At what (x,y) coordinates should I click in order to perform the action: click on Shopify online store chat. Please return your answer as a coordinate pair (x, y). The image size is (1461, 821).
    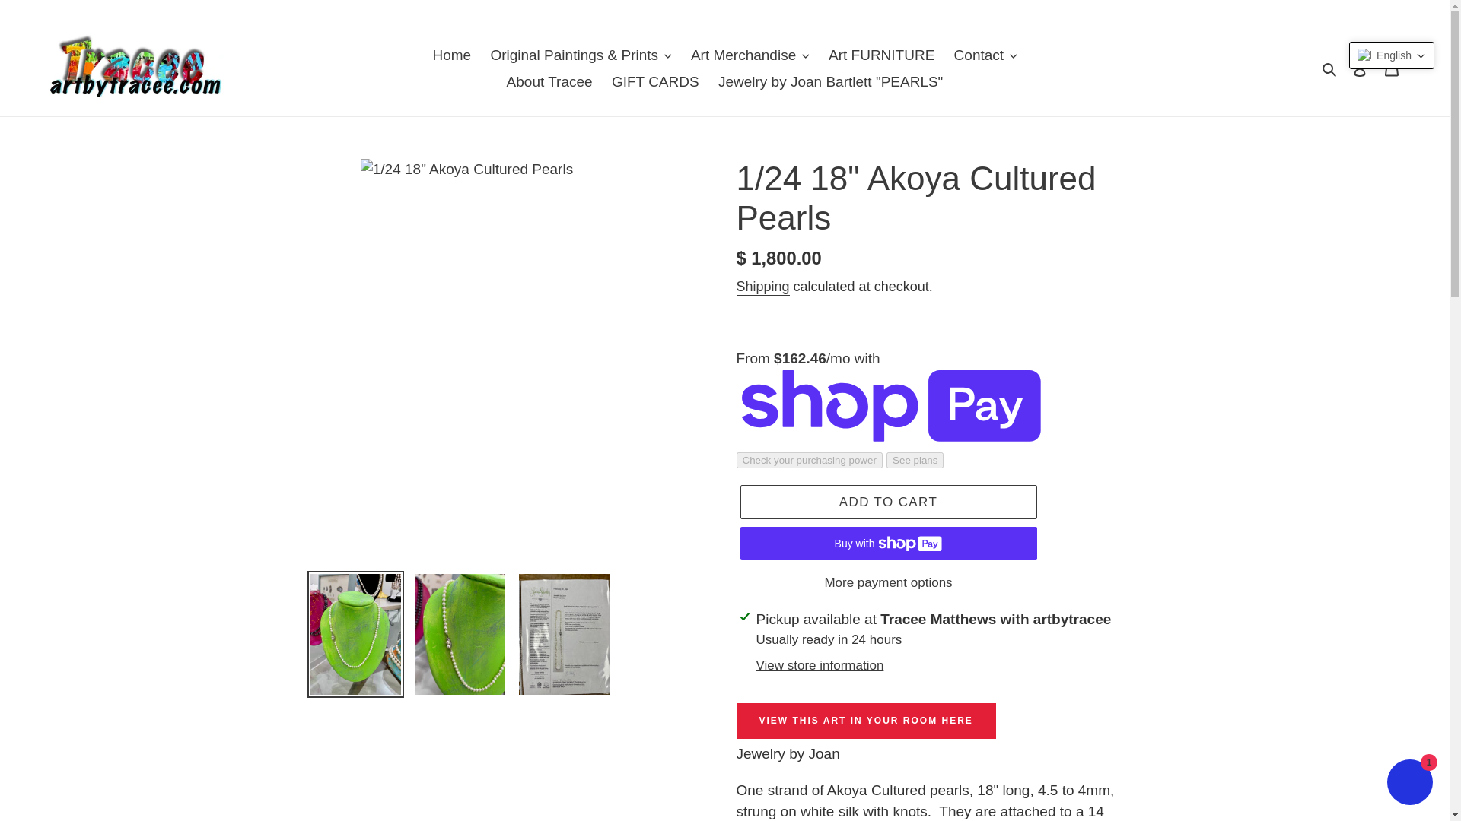
    Looking at the image, I should click on (1409, 784).